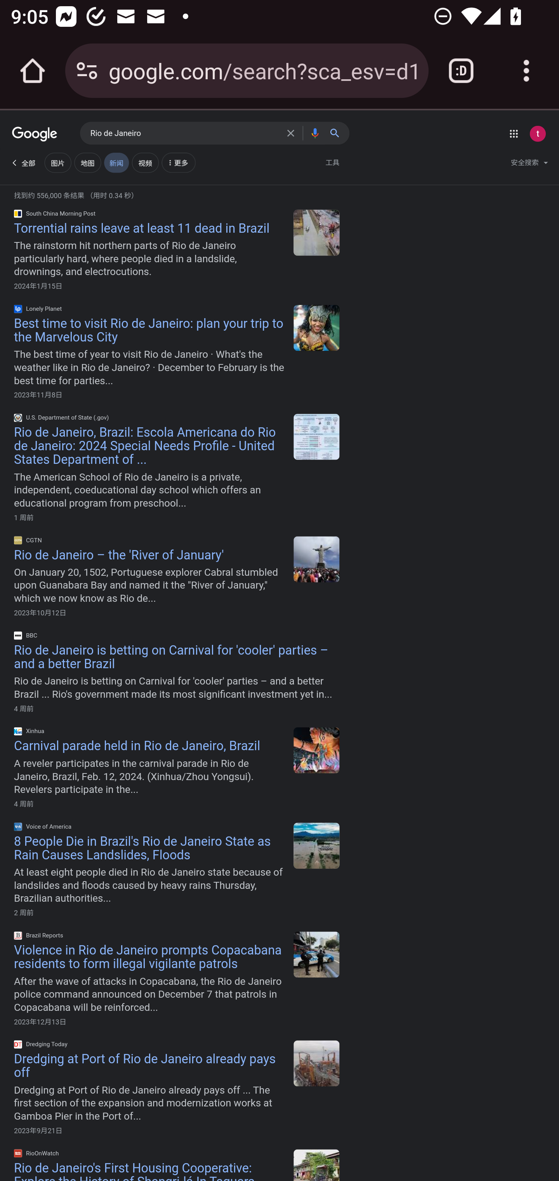 This screenshot has height=1181, width=559. What do you see at coordinates (116, 162) in the screenshot?
I see `新闻` at bounding box center [116, 162].